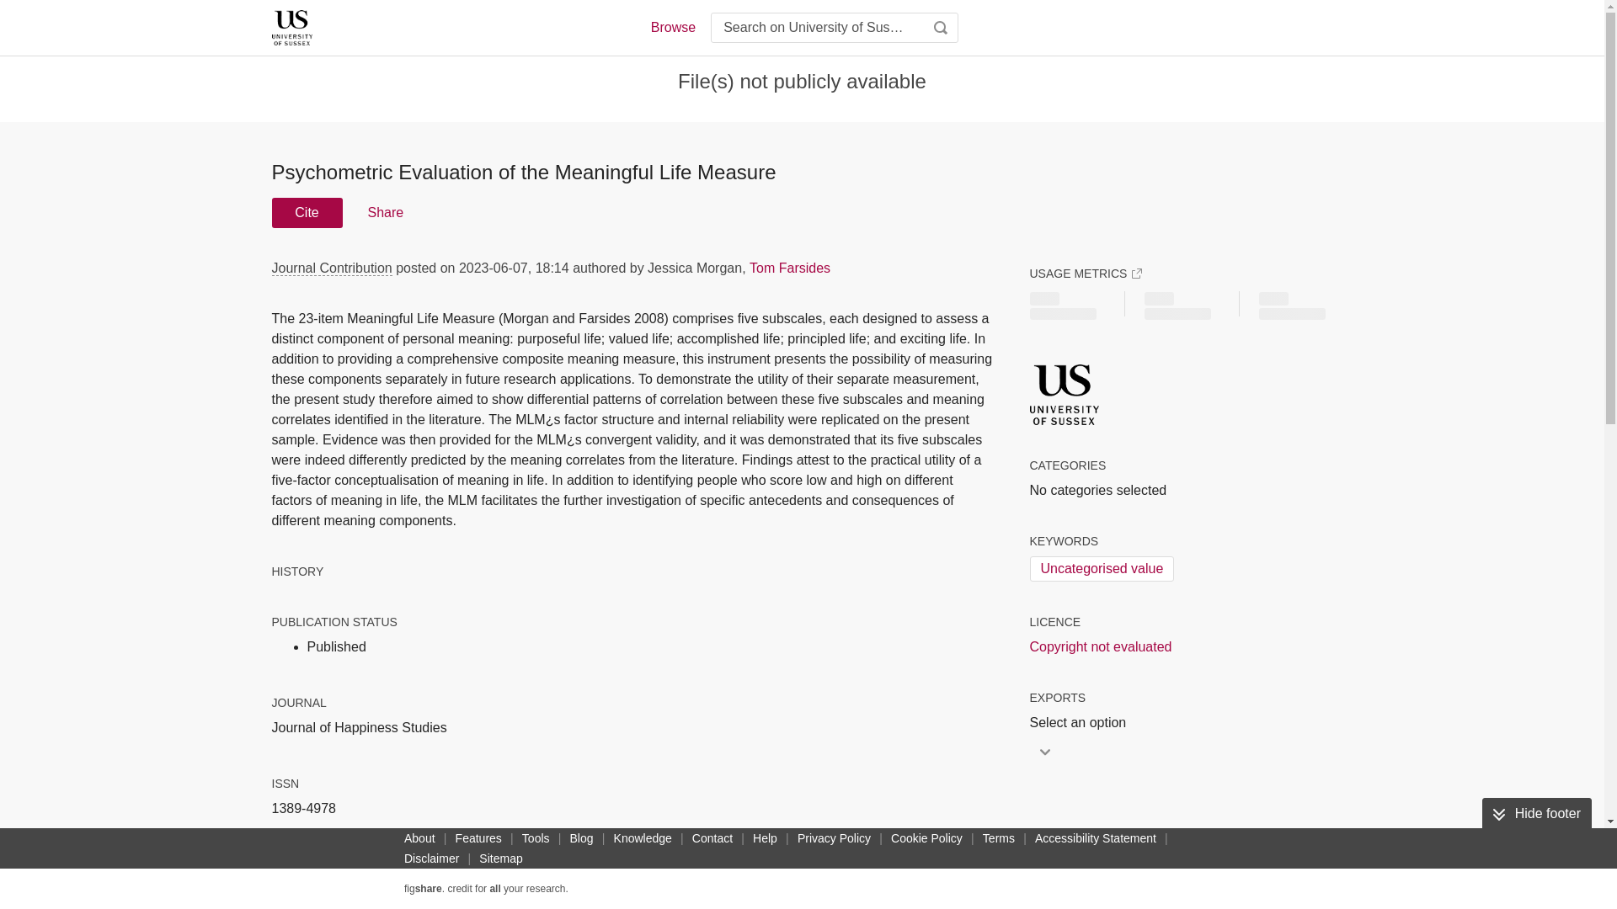 Image resolution: width=1617 pixels, height=909 pixels. Describe the element at coordinates (500, 858) in the screenshot. I see `Sitemap` at that location.